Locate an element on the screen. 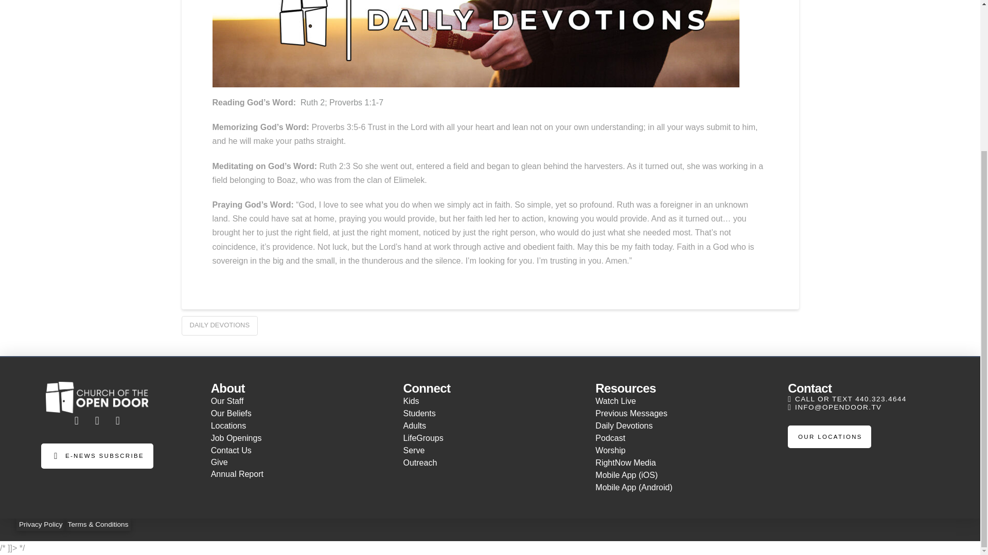  Our Staff is located at coordinates (299, 401).